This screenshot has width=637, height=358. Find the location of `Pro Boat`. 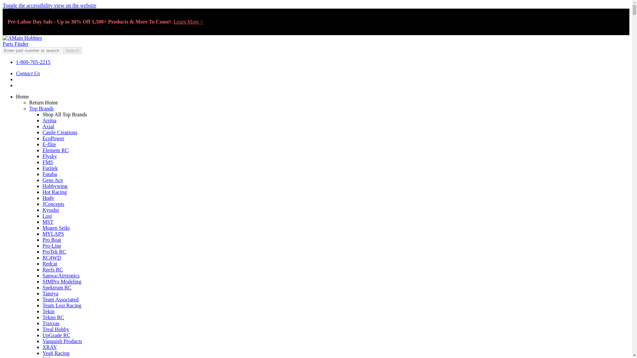

Pro Boat is located at coordinates (52, 240).